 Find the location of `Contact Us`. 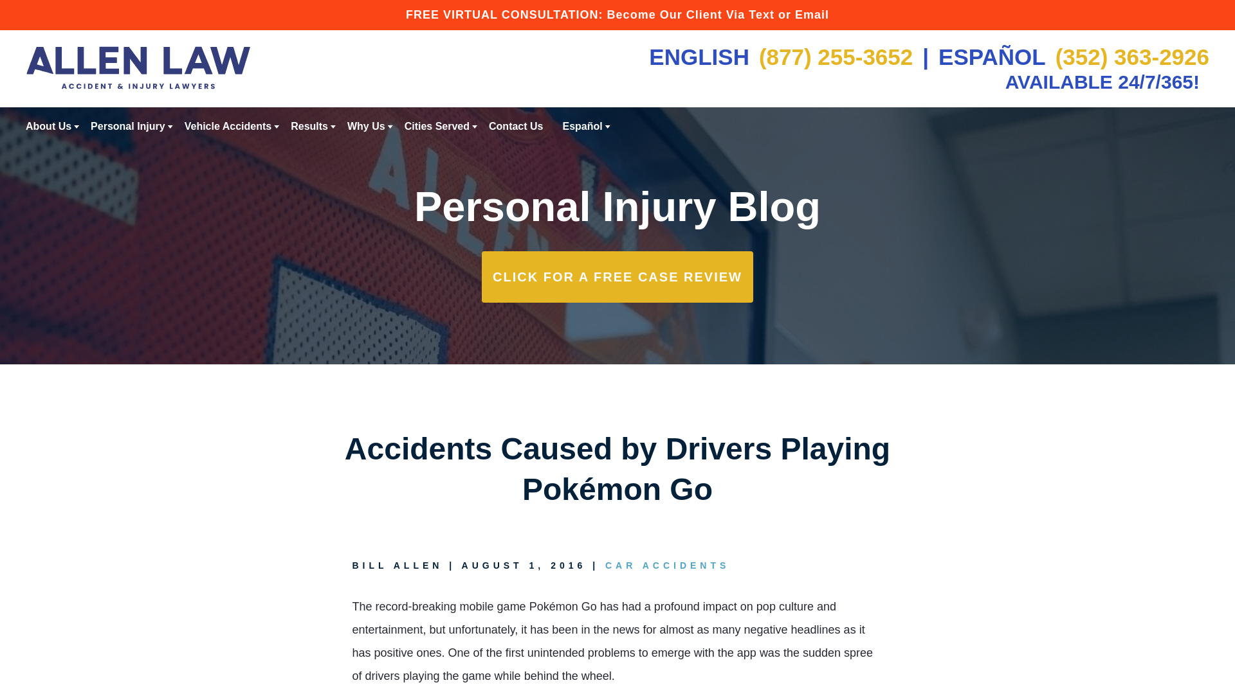

Contact Us is located at coordinates (516, 126).